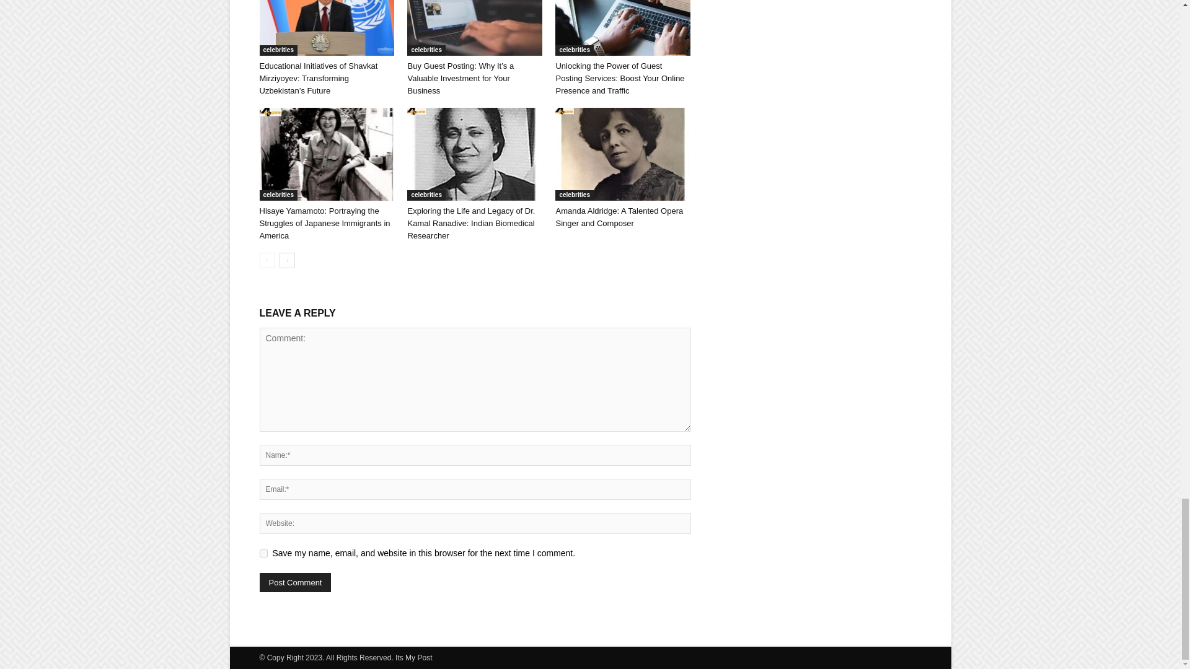 The width and height of the screenshot is (1190, 669). I want to click on Post Comment, so click(295, 582).